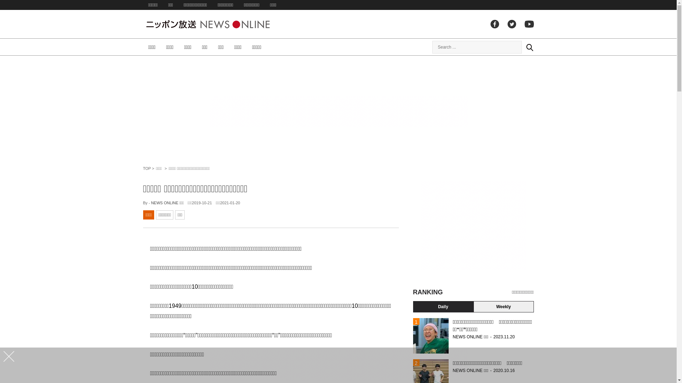 The height and width of the screenshot is (383, 682). I want to click on Twitter, so click(511, 24).